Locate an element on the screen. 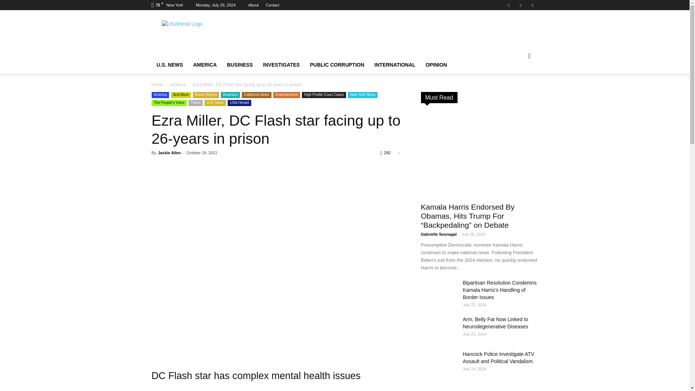  AMERICA is located at coordinates (205, 65).